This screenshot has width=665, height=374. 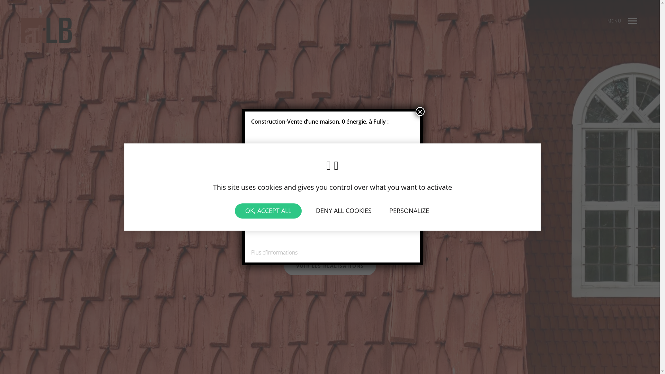 What do you see at coordinates (344, 211) in the screenshot?
I see `DENY ALL COOKIES` at bounding box center [344, 211].